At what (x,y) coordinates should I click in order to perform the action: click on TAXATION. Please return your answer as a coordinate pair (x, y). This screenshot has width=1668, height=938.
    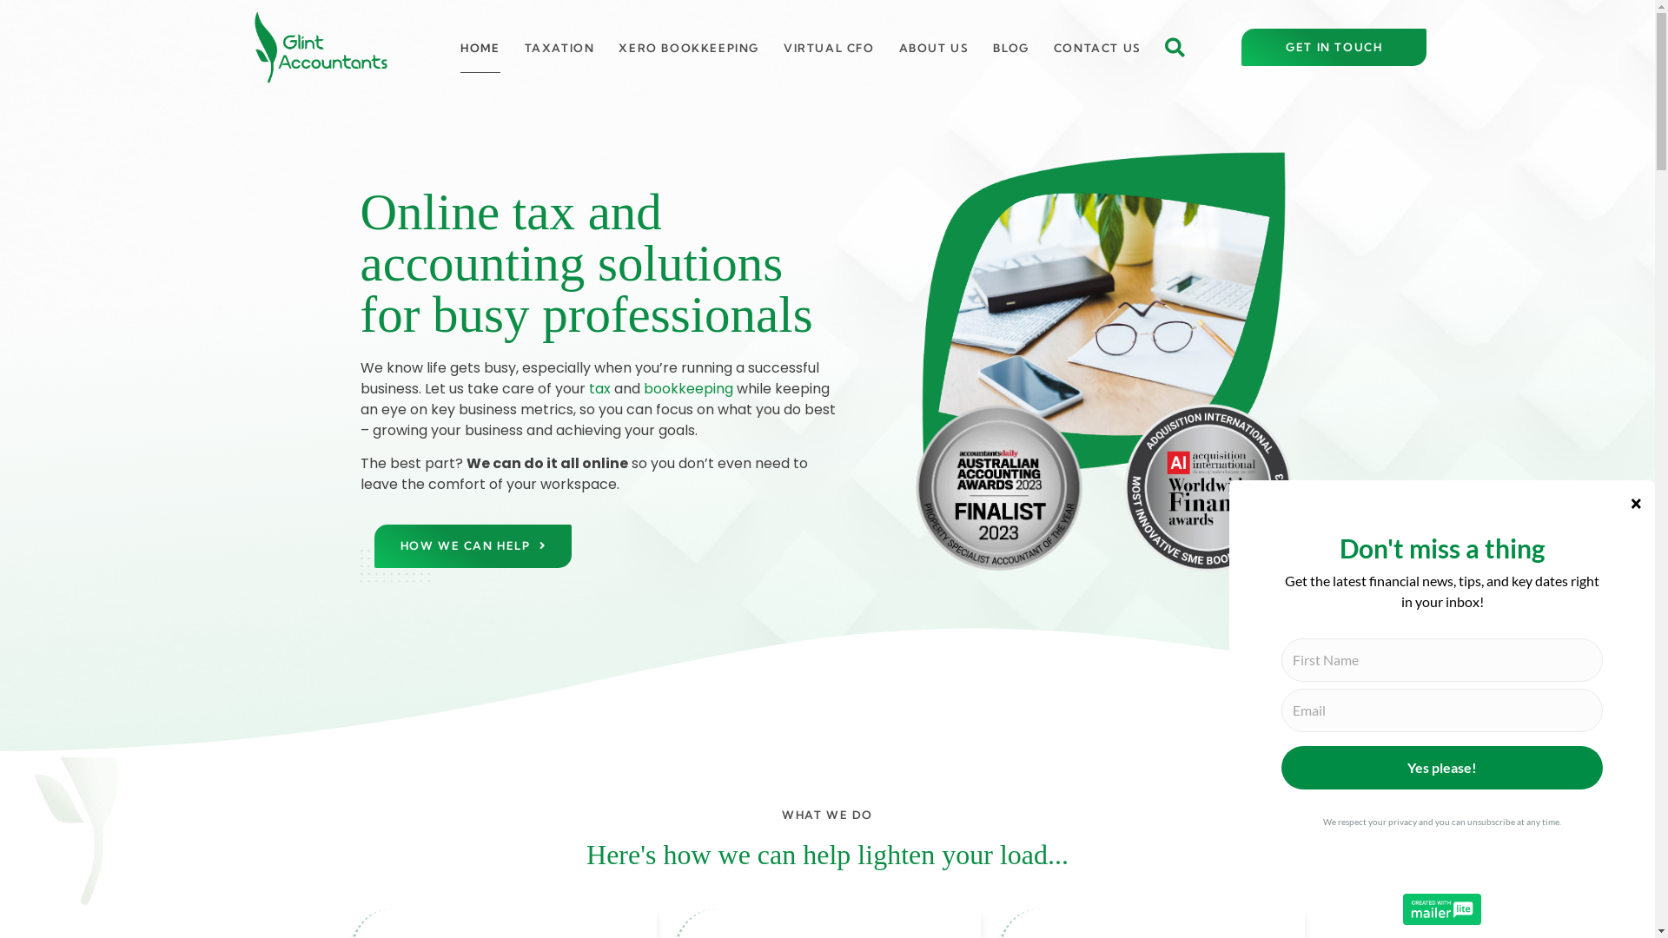
    Looking at the image, I should click on (559, 48).